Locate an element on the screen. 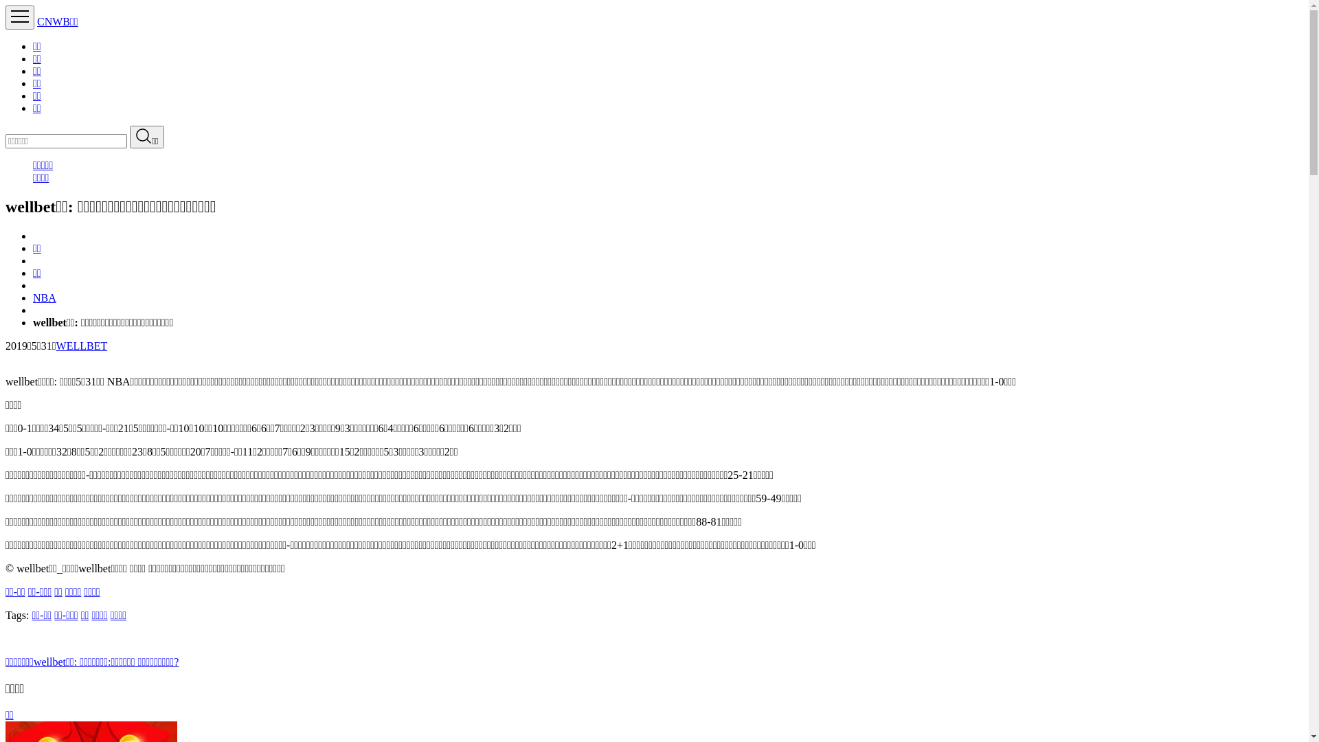  WELLBET is located at coordinates (82, 346).